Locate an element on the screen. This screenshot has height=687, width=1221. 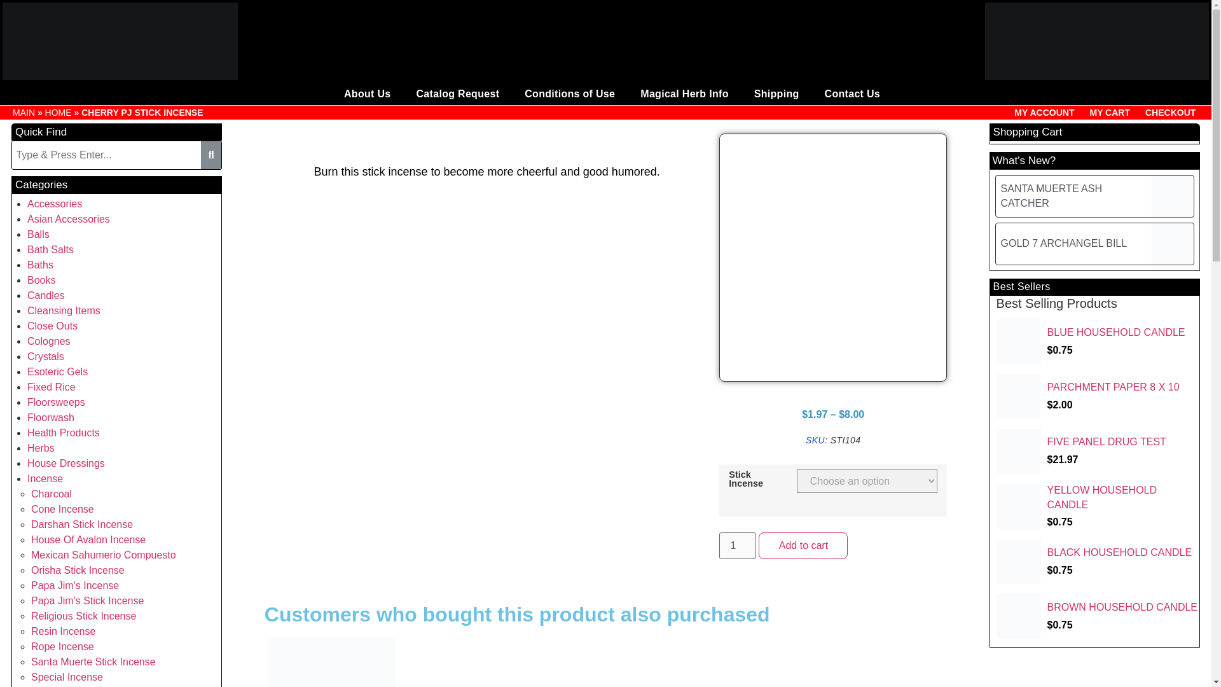
Balls is located at coordinates (38, 234).